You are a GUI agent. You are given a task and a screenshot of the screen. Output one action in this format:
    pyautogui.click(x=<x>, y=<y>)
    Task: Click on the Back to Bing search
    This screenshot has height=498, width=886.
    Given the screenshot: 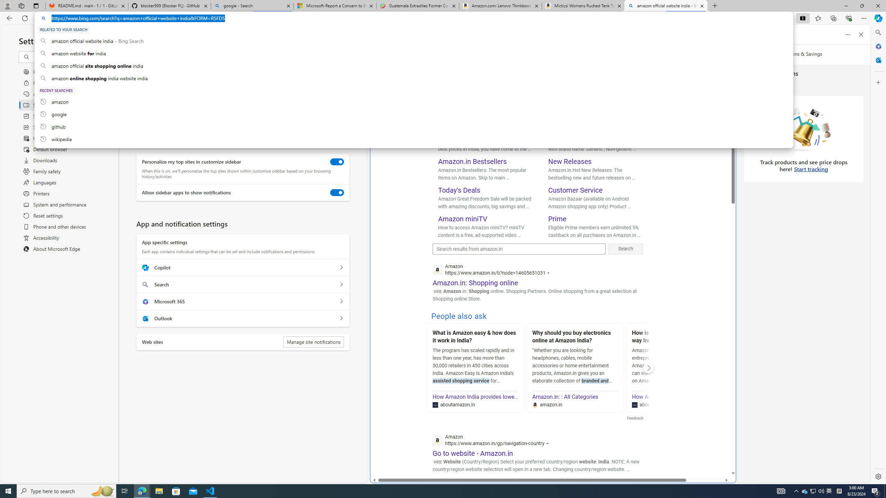 What is the action you would take?
    pyautogui.click(x=395, y=39)
    